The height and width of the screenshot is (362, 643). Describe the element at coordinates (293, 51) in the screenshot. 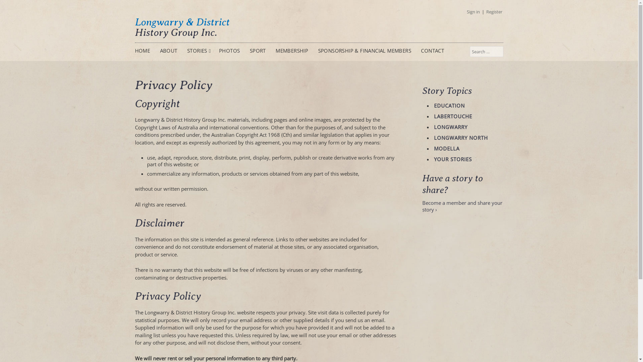

I see `MEMBERSHIP` at that location.